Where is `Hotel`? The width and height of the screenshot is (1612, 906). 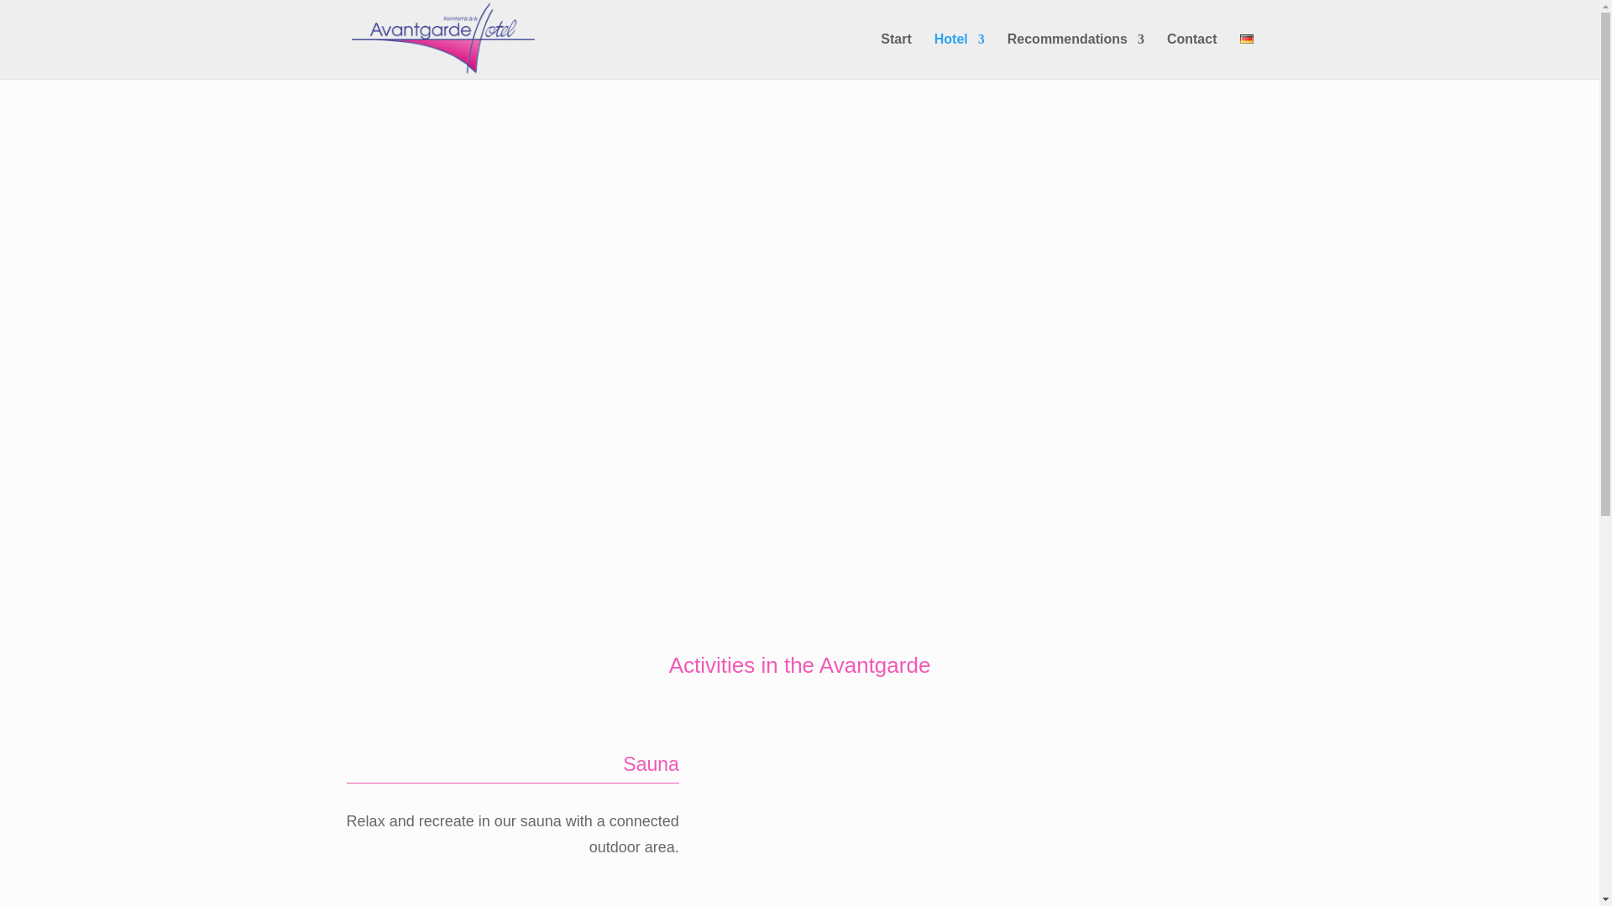 Hotel is located at coordinates (960, 55).